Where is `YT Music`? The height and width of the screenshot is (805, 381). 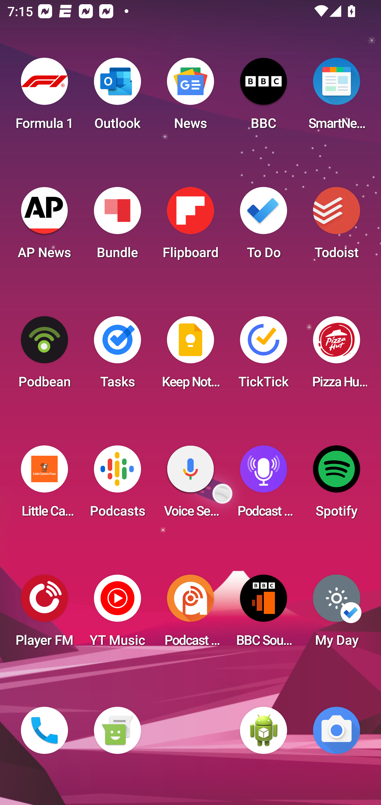 YT Music is located at coordinates (117, 614).